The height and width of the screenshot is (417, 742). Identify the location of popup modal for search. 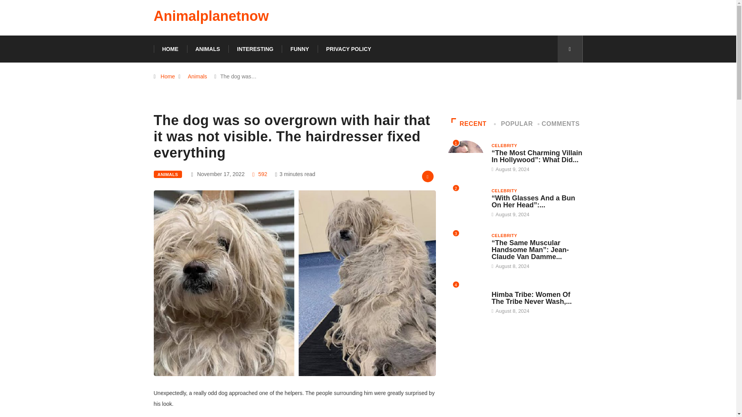
(570, 49).